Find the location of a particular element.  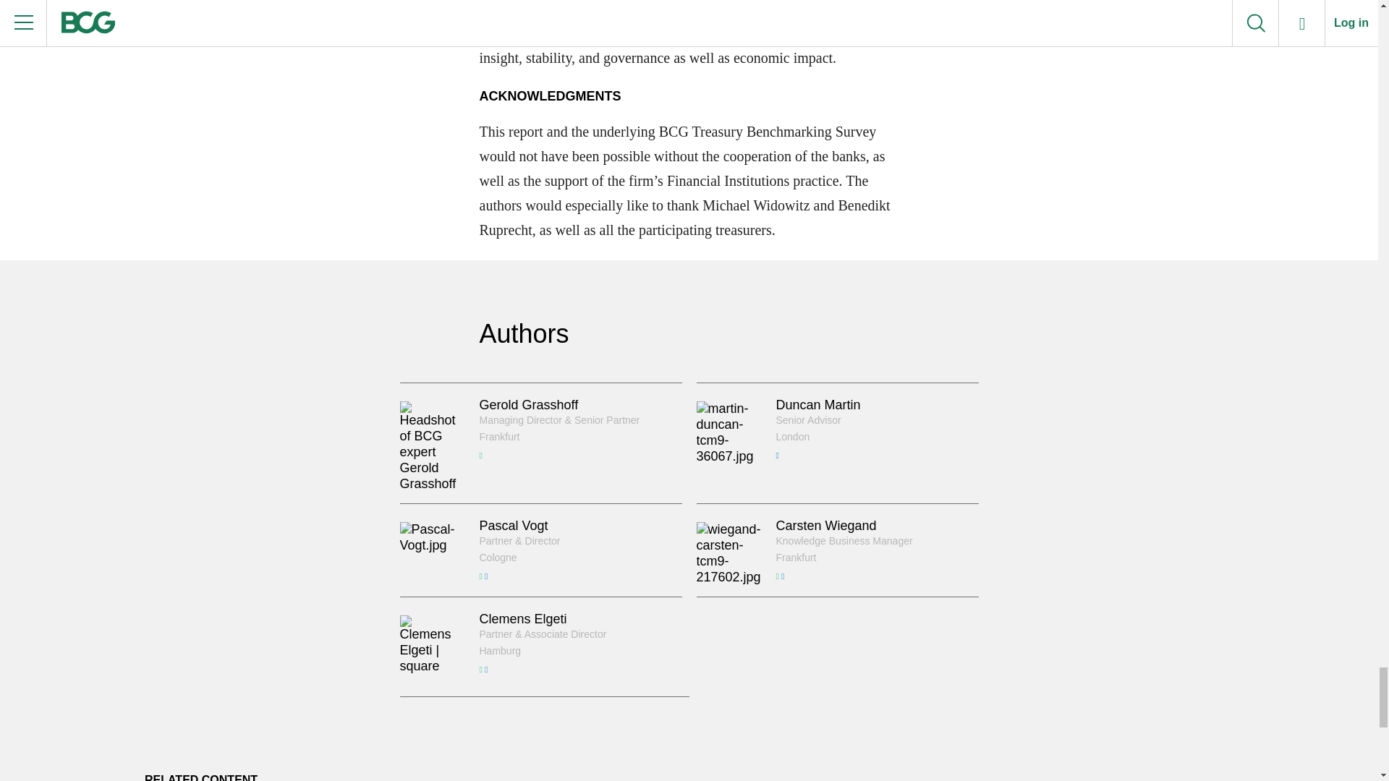

Gerold Grasshoff is located at coordinates (528, 405).